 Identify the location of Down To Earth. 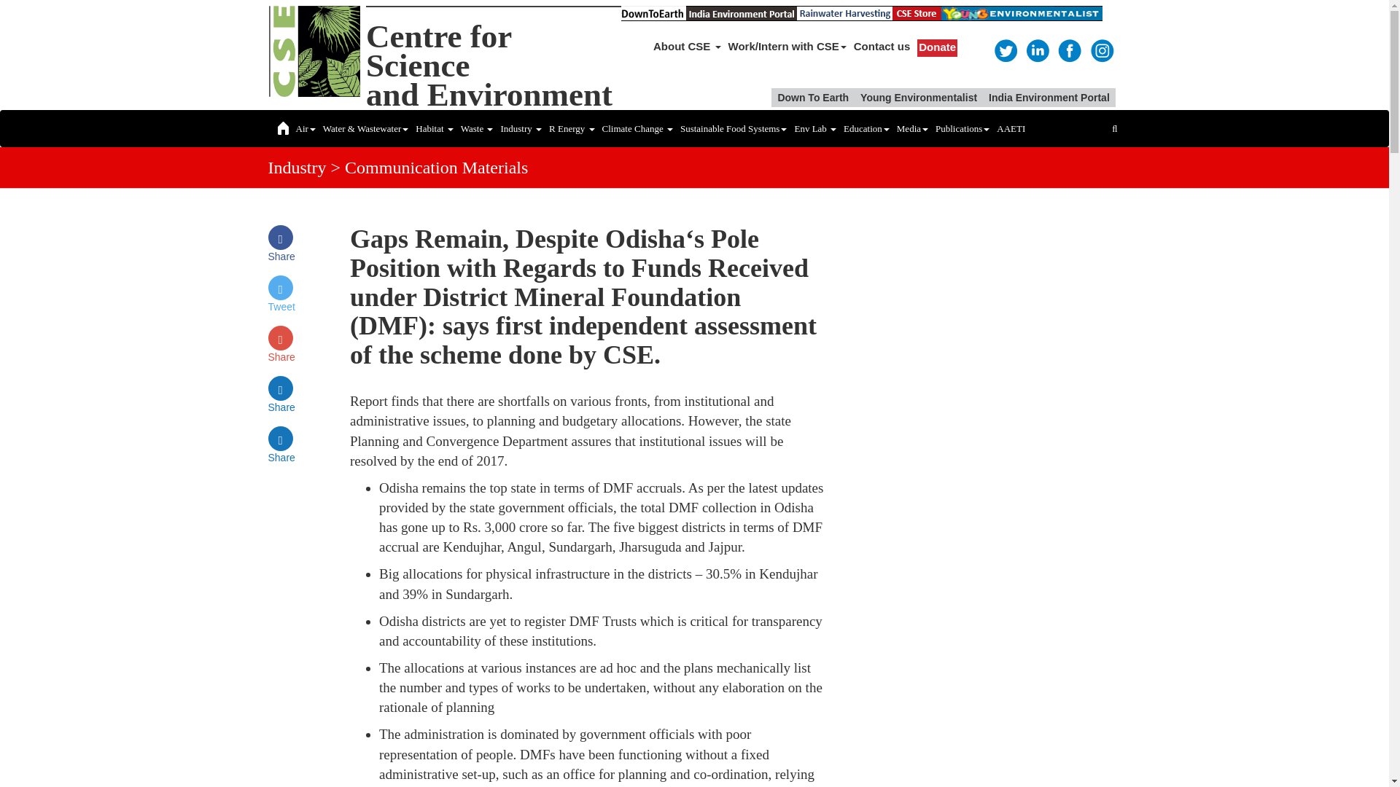
(882, 47).